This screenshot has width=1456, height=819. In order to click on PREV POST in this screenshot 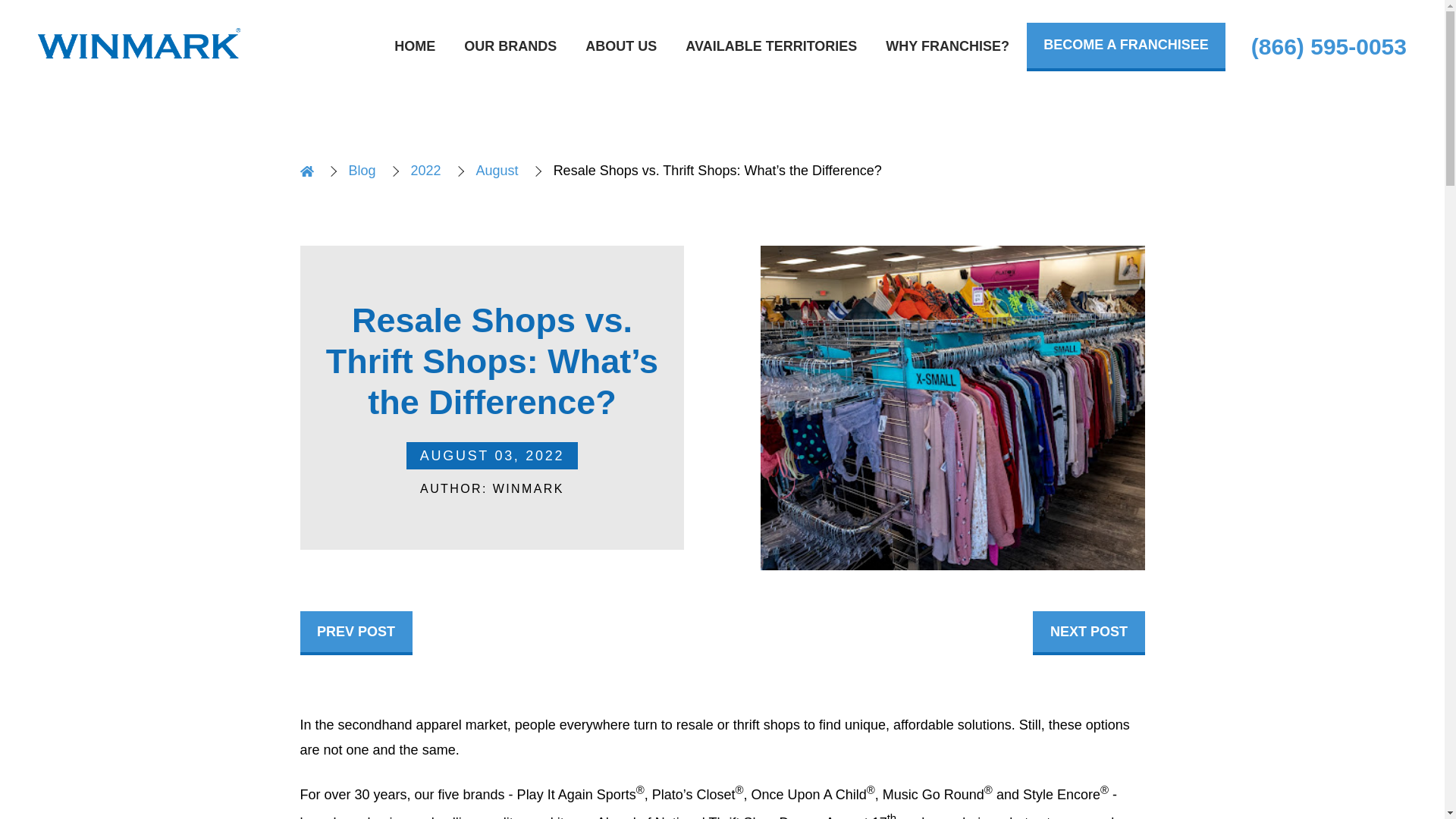, I will do `click(356, 632)`.